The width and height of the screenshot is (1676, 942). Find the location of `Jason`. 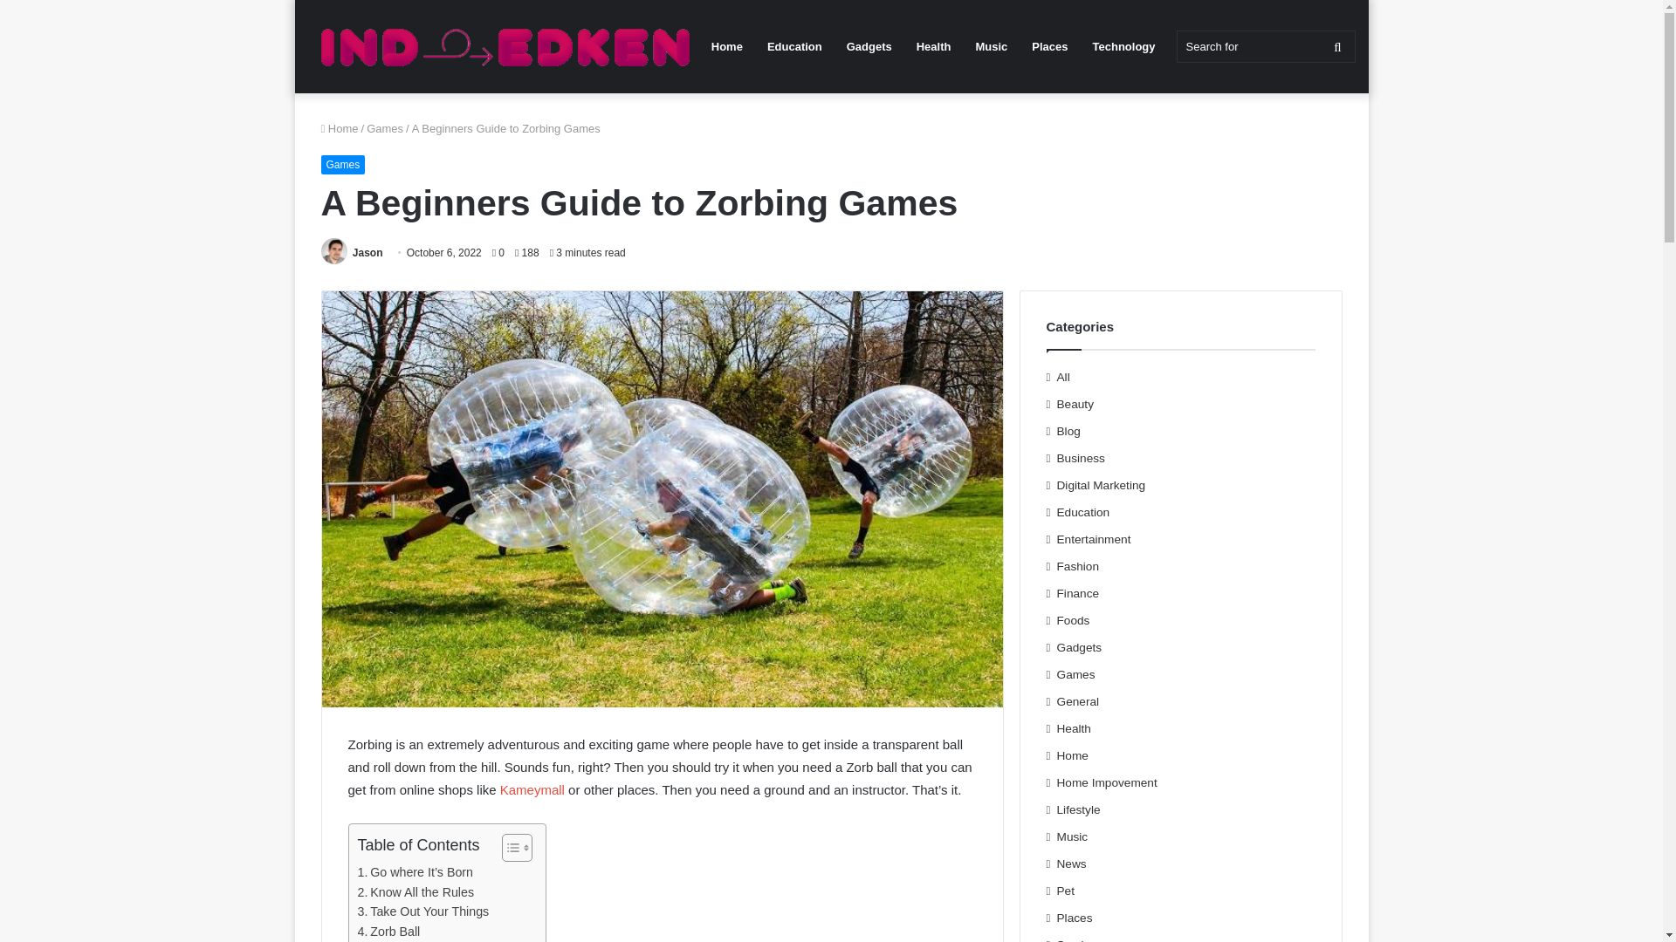

Jason is located at coordinates (367, 253).